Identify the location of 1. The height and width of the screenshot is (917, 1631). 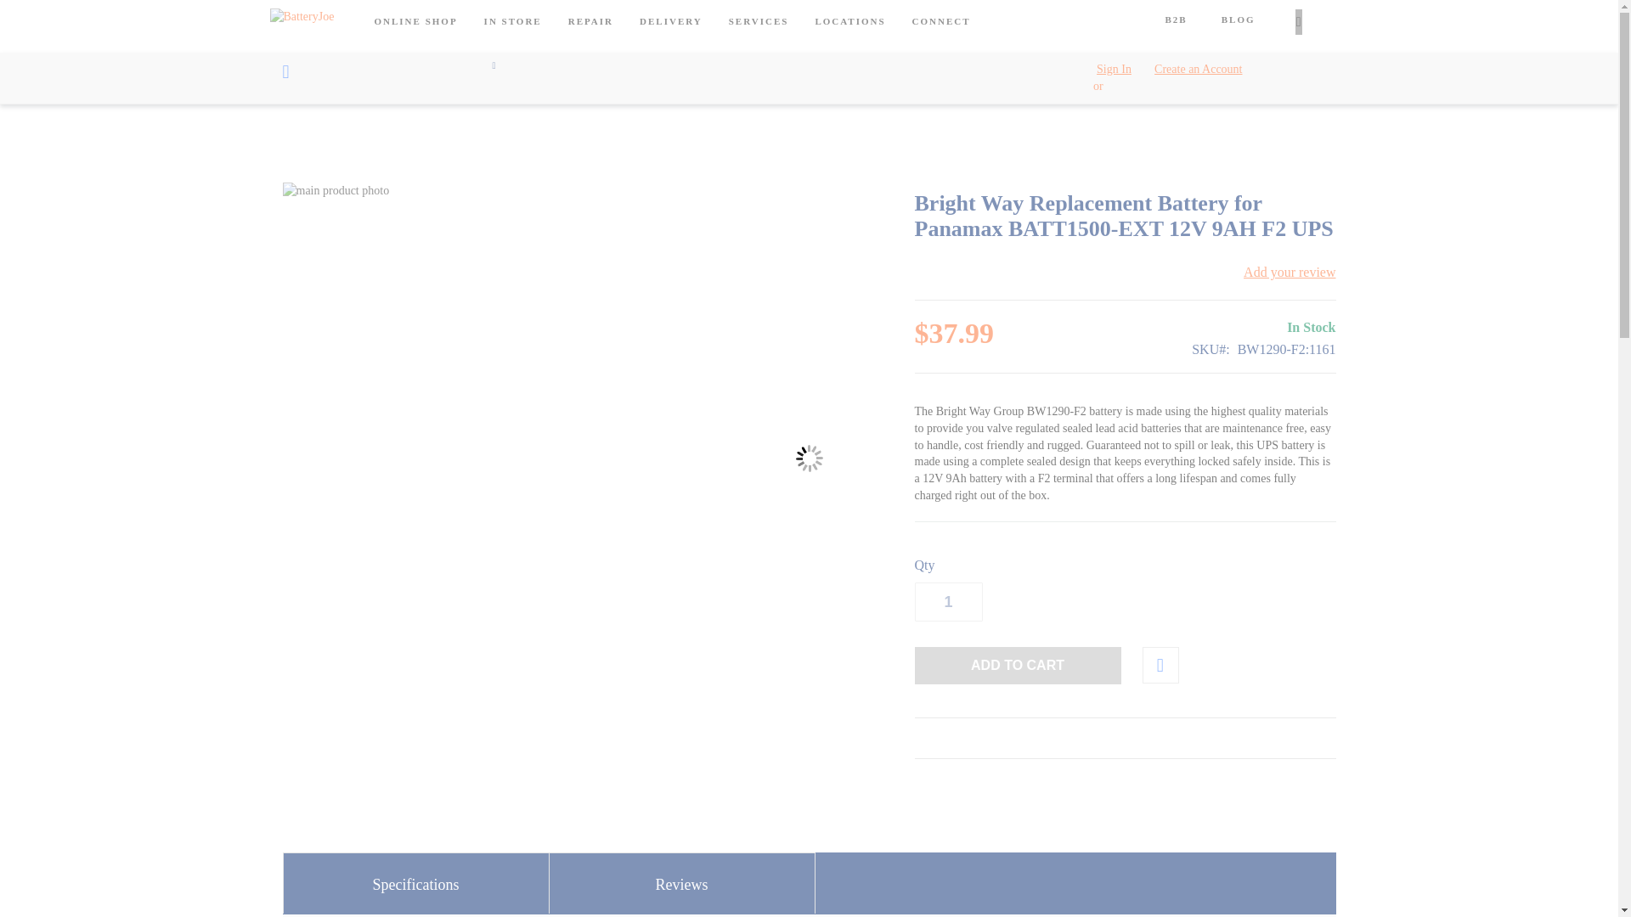
(947, 601).